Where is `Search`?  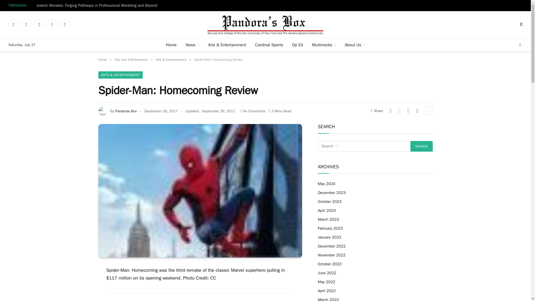
Search is located at coordinates (421, 146).